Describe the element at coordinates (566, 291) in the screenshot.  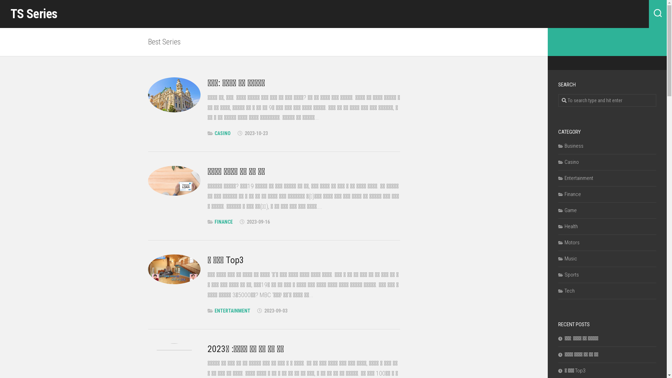
I see `Tech` at that location.